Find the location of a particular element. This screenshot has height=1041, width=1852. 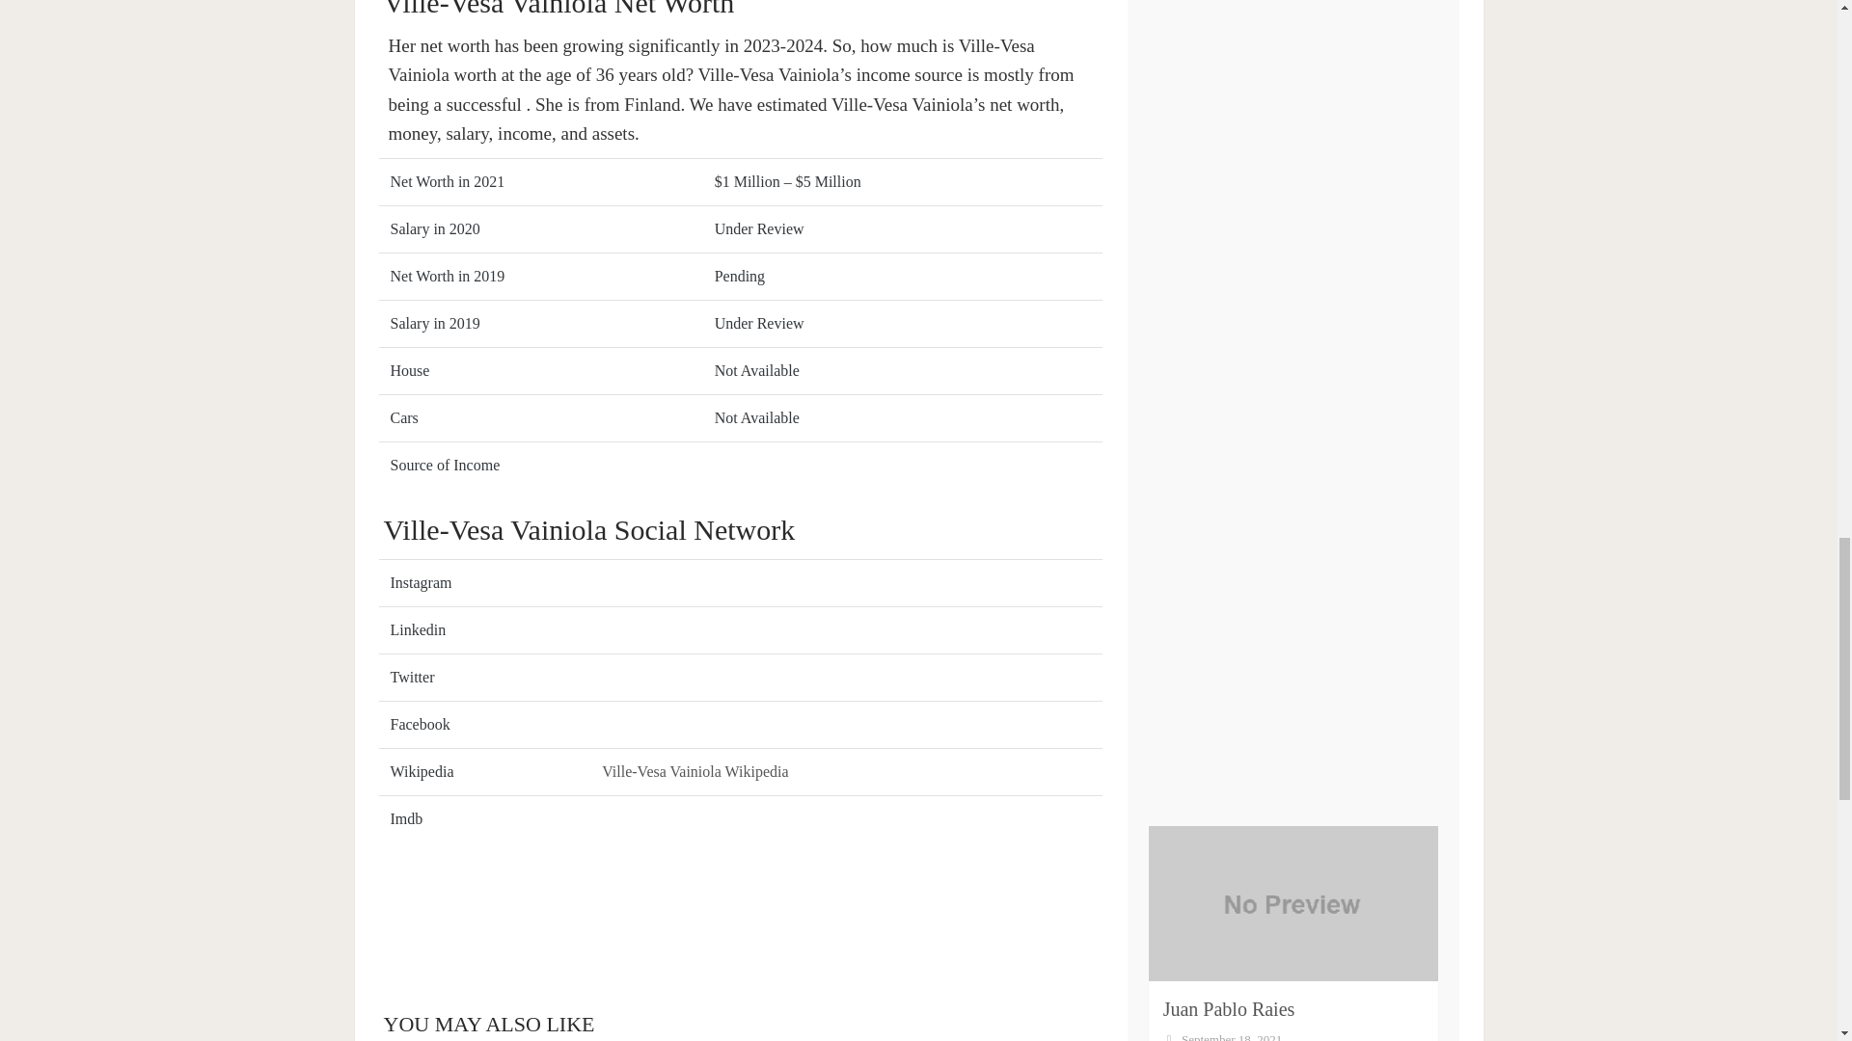

Ville-Vesa Vainiola Wikipedia is located at coordinates (694, 771).